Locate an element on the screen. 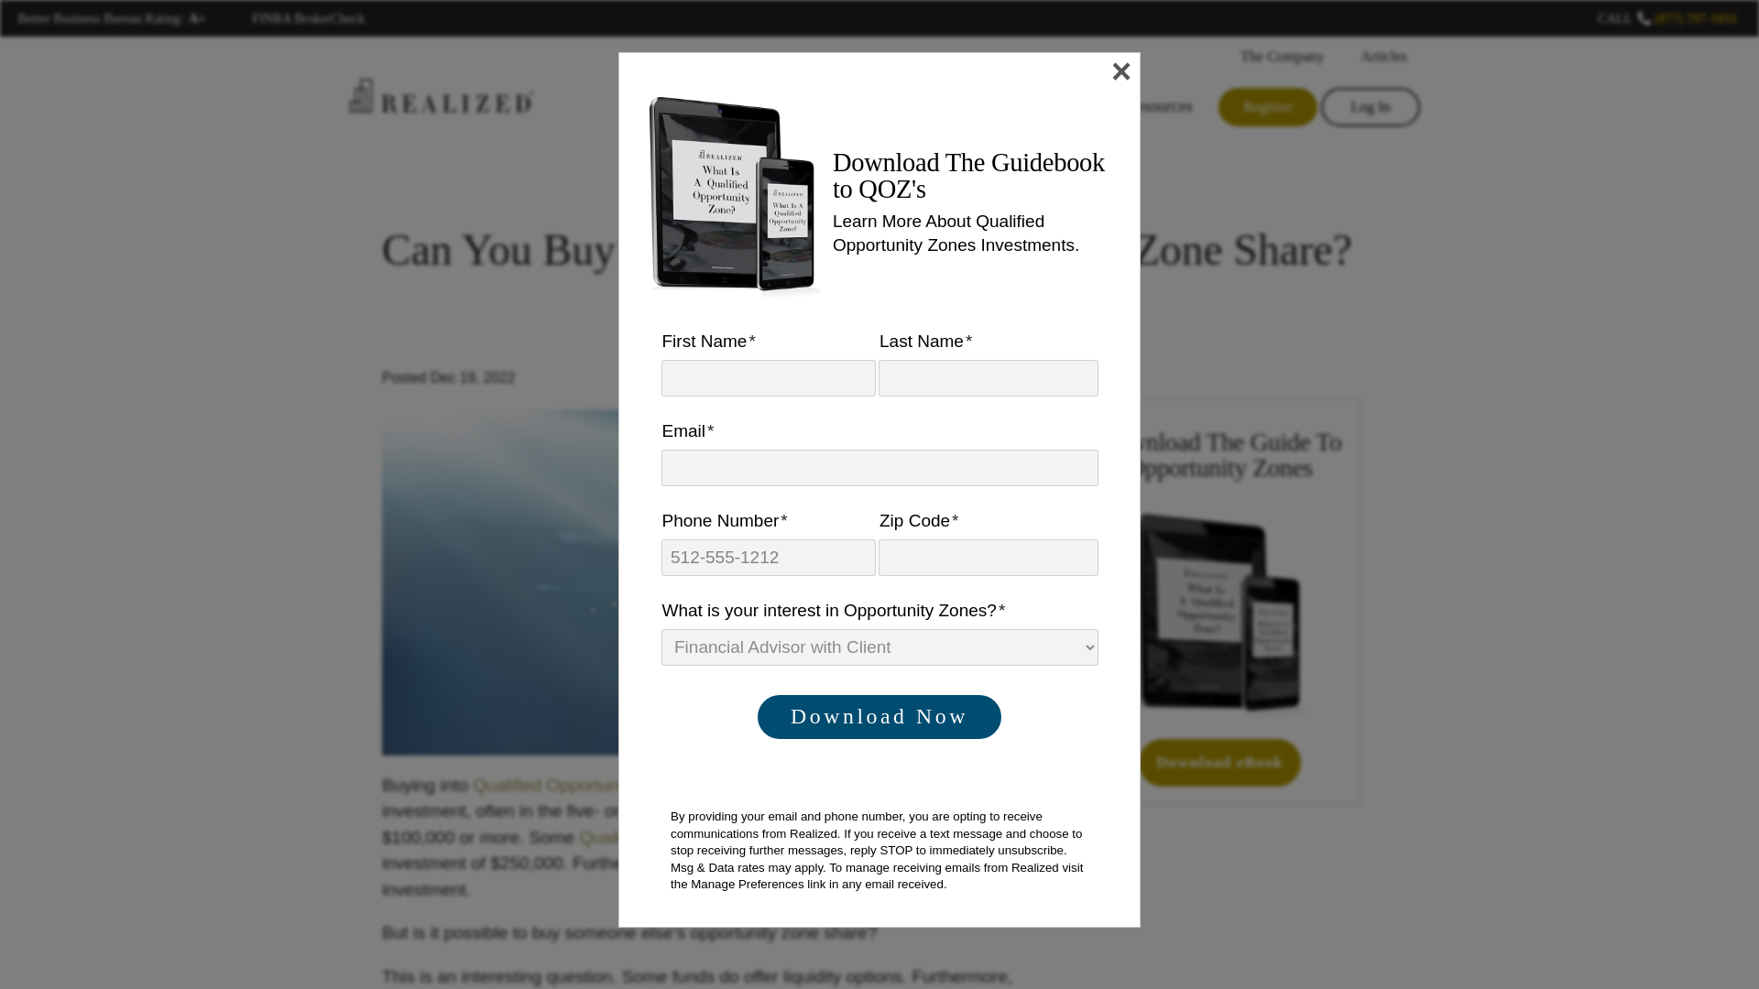 The image size is (1759, 989). CALL is located at coordinates (1614, 18).